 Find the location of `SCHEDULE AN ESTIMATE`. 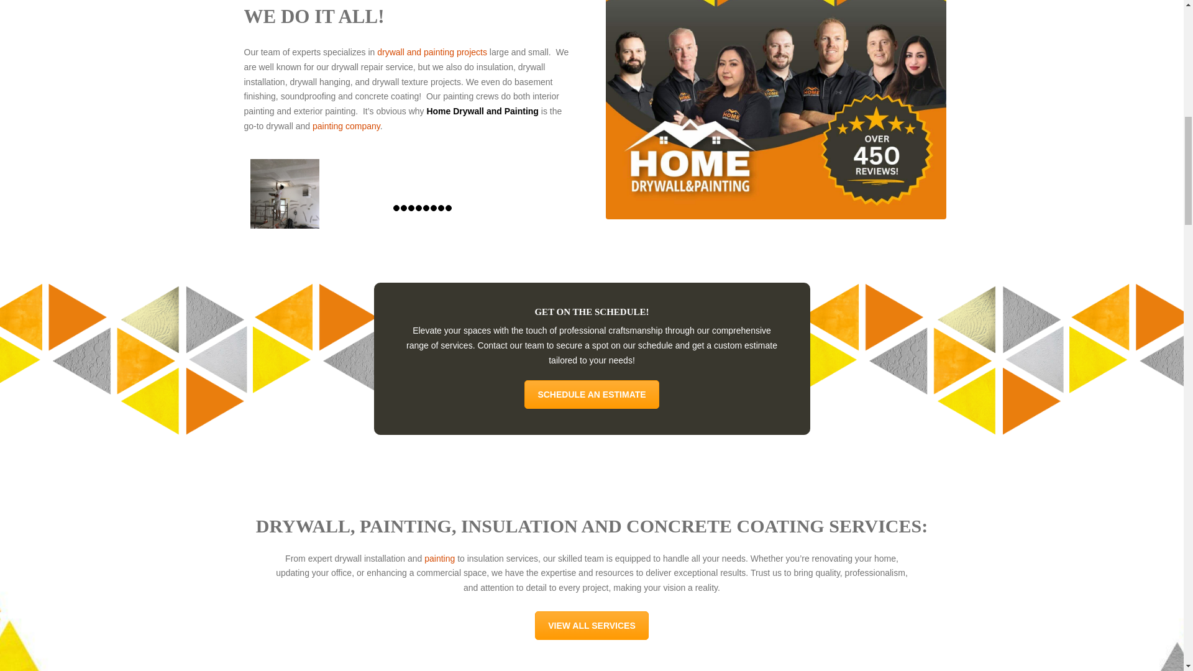

SCHEDULE AN ESTIMATE is located at coordinates (592, 394).